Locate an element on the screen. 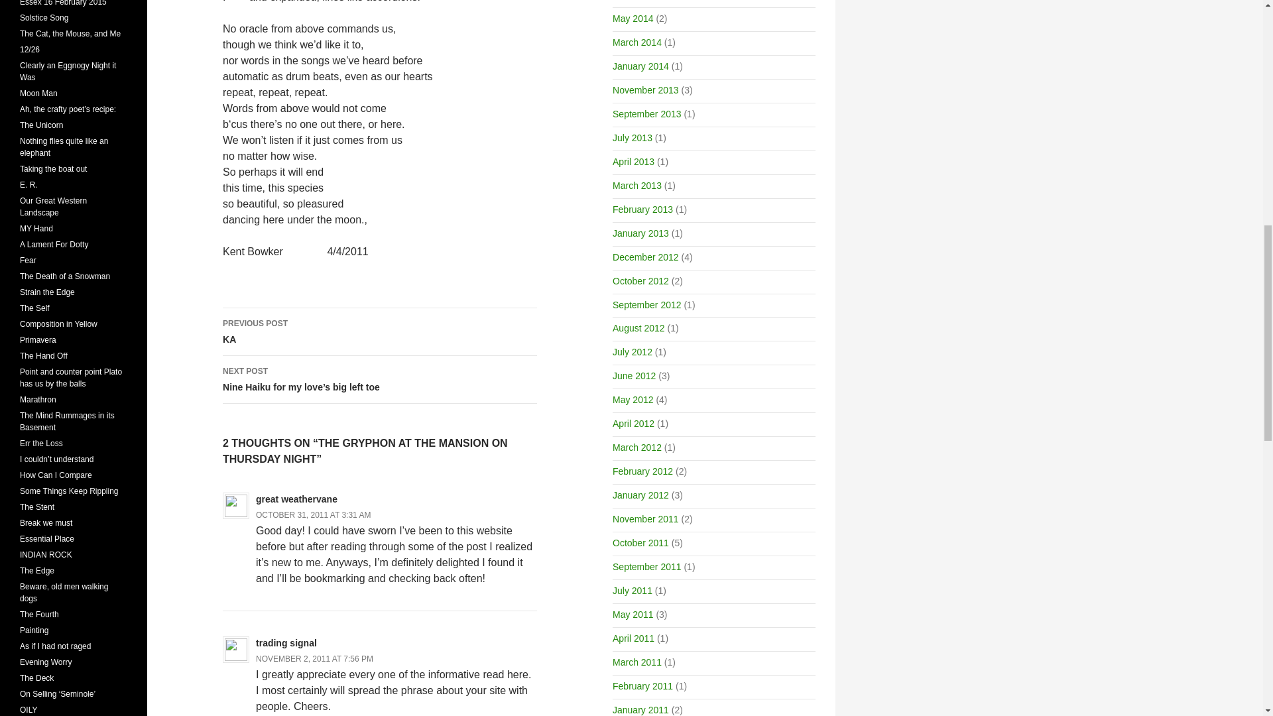 The height and width of the screenshot is (716, 1273). great weathervane is located at coordinates (296, 499).